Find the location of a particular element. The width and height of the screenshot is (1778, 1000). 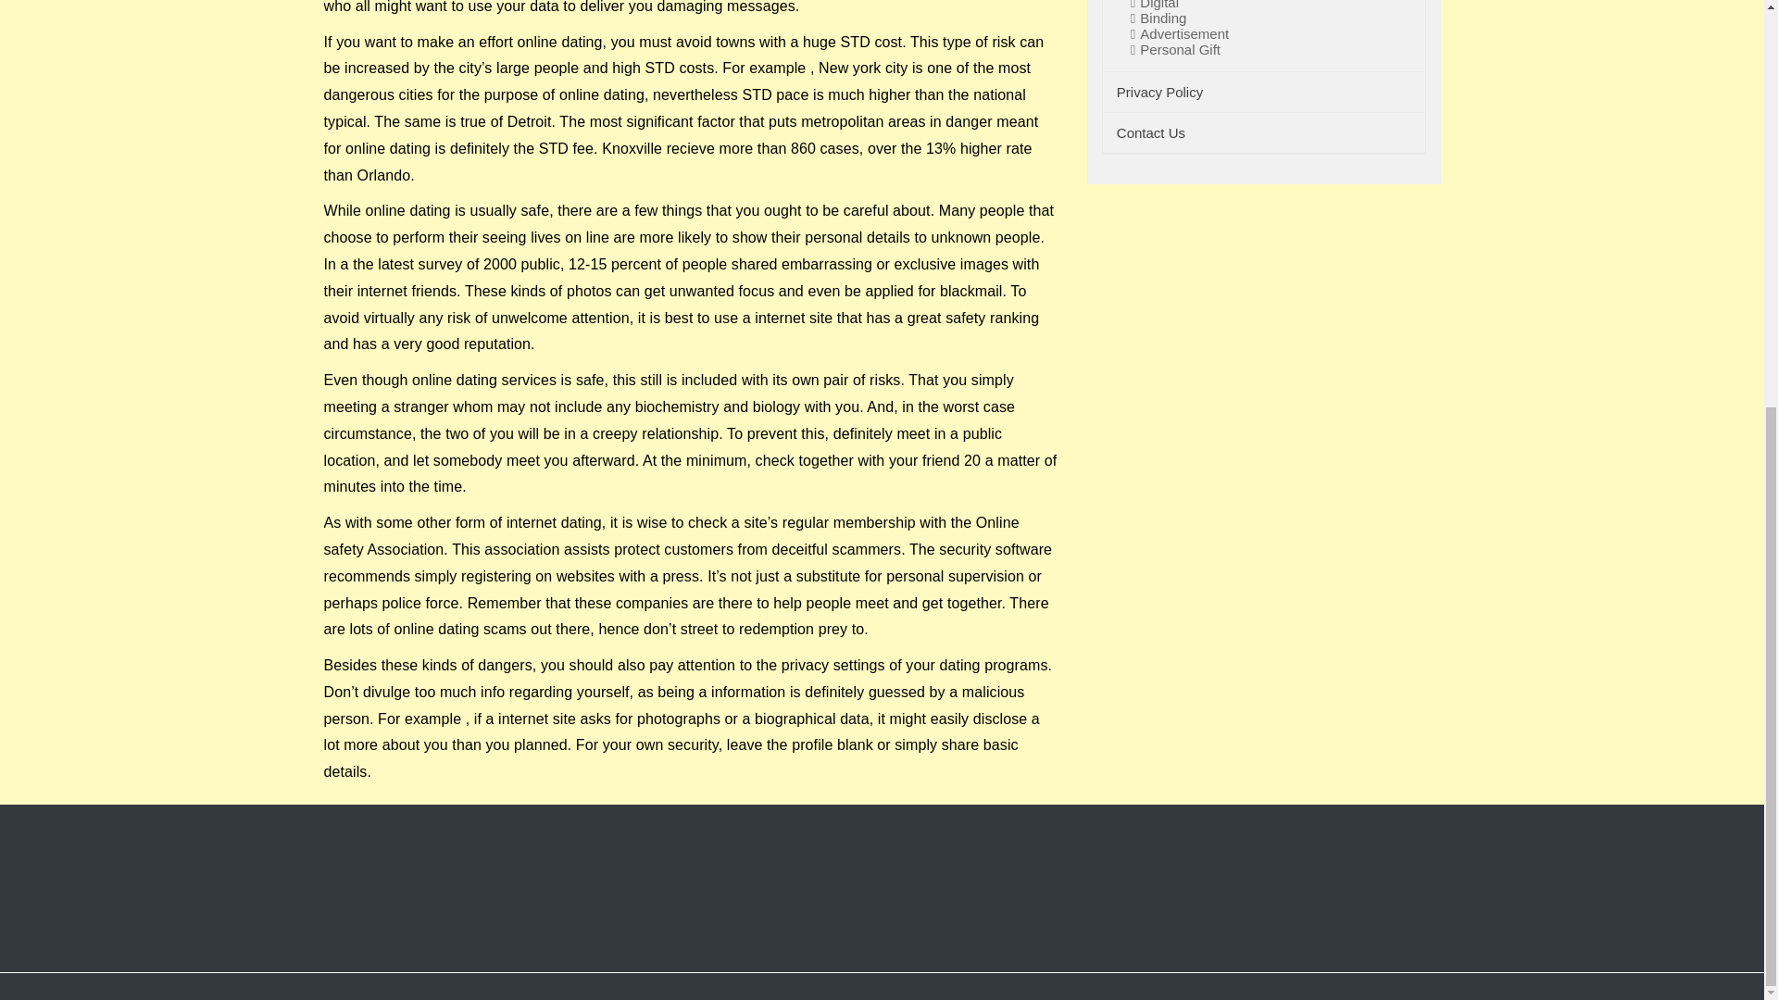

Advertisement is located at coordinates (1176, 34).